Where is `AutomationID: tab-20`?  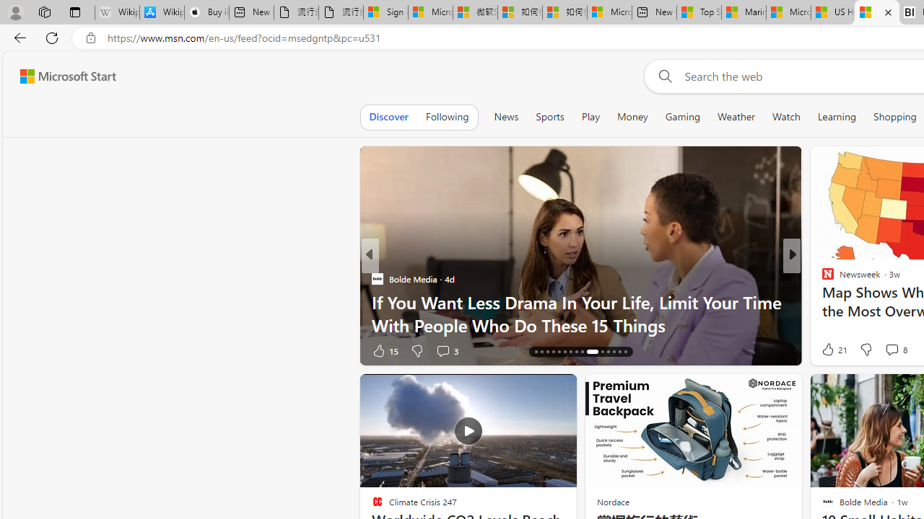
AutomationID: tab-20 is located at coordinates (559, 352).